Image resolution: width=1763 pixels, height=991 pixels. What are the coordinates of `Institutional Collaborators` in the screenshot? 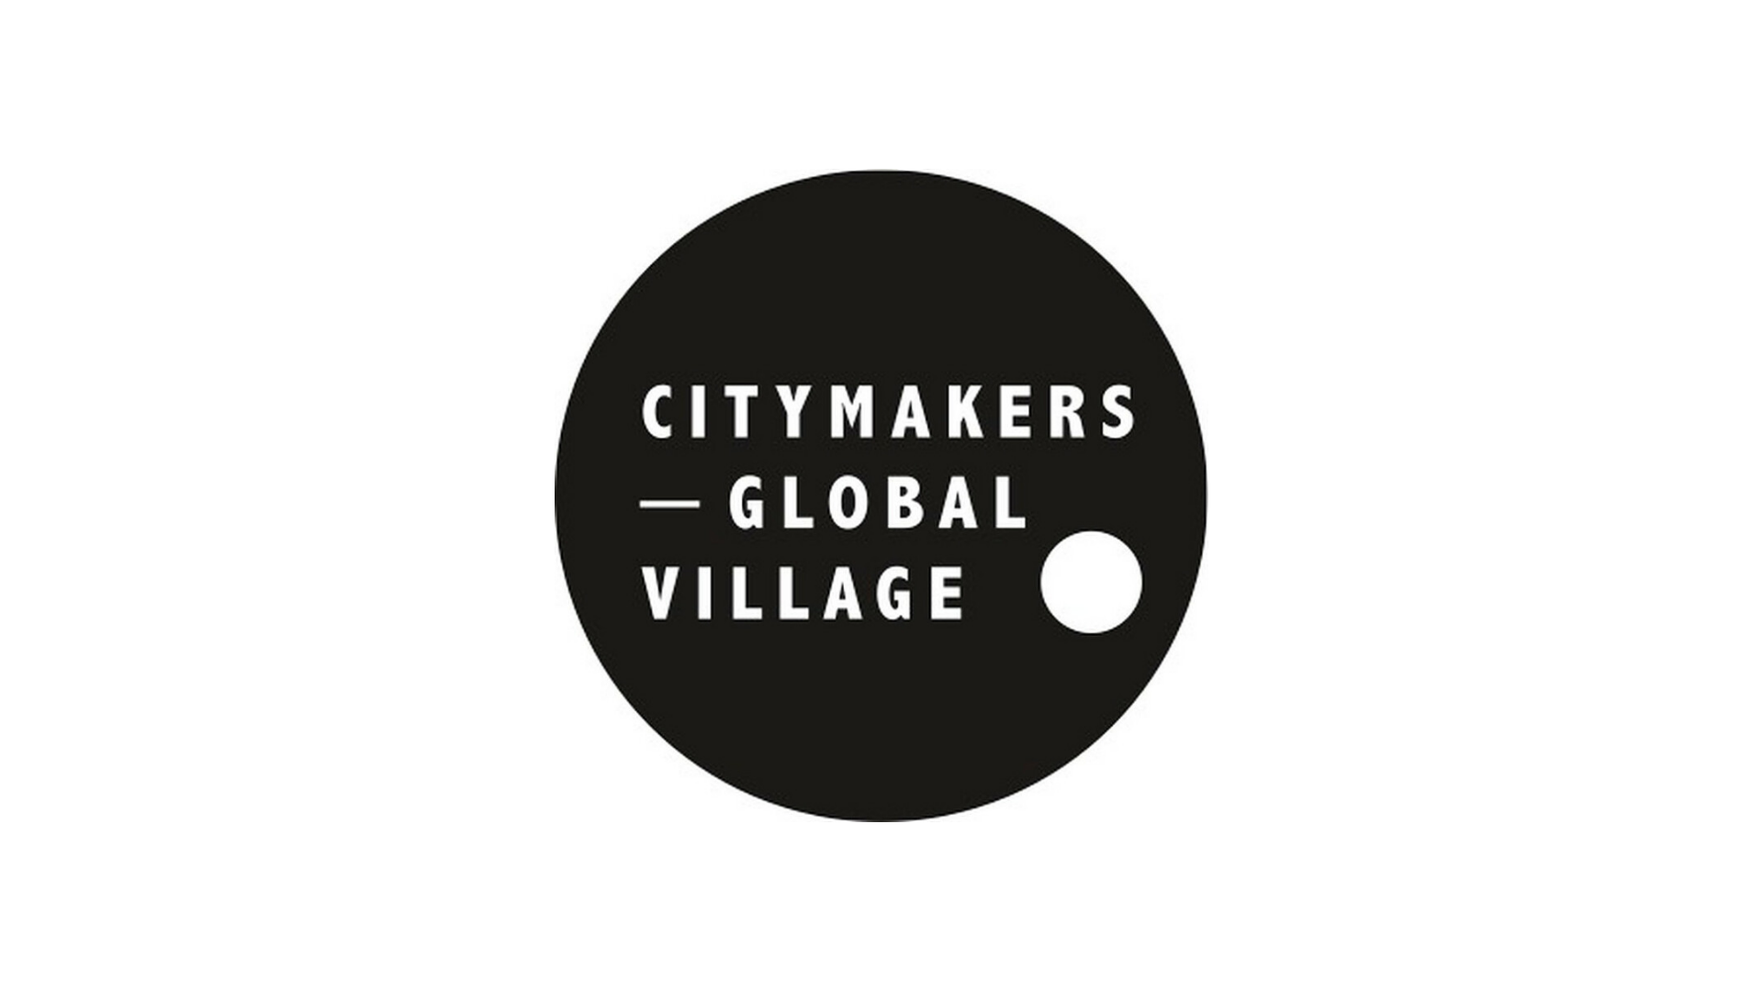 It's located at (1621, 116).